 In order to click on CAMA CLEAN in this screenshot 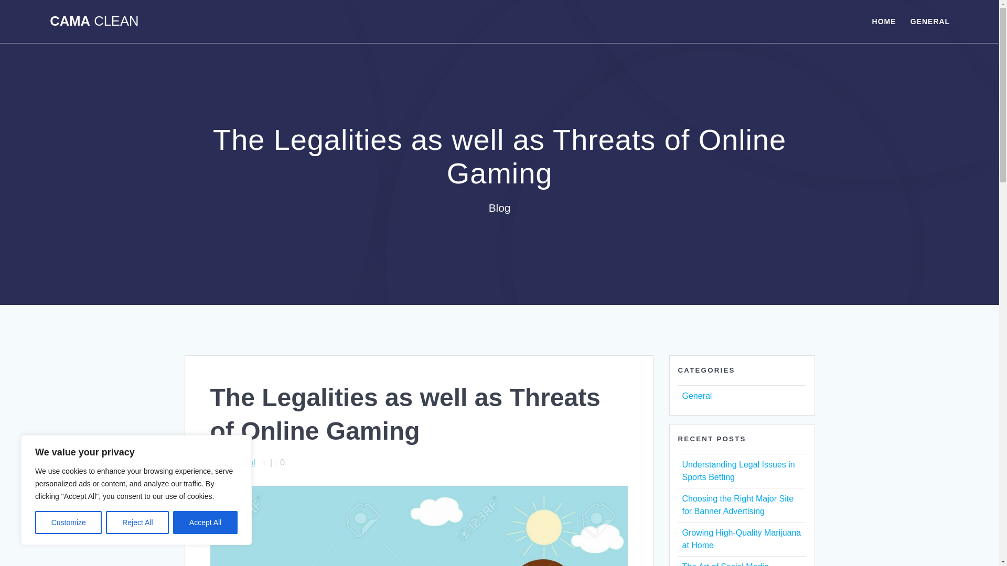, I will do `click(94, 21)`.